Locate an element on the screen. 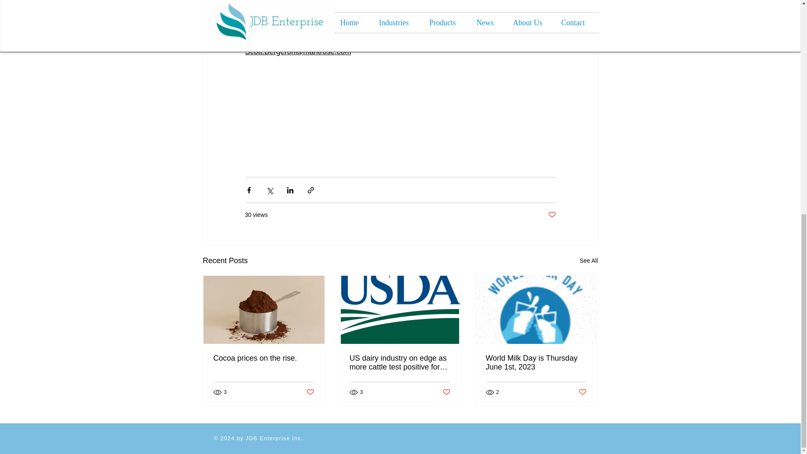 Image resolution: width=807 pixels, height=454 pixels. World Milk Day is Thursday June 1st, 2023 is located at coordinates (536, 363).